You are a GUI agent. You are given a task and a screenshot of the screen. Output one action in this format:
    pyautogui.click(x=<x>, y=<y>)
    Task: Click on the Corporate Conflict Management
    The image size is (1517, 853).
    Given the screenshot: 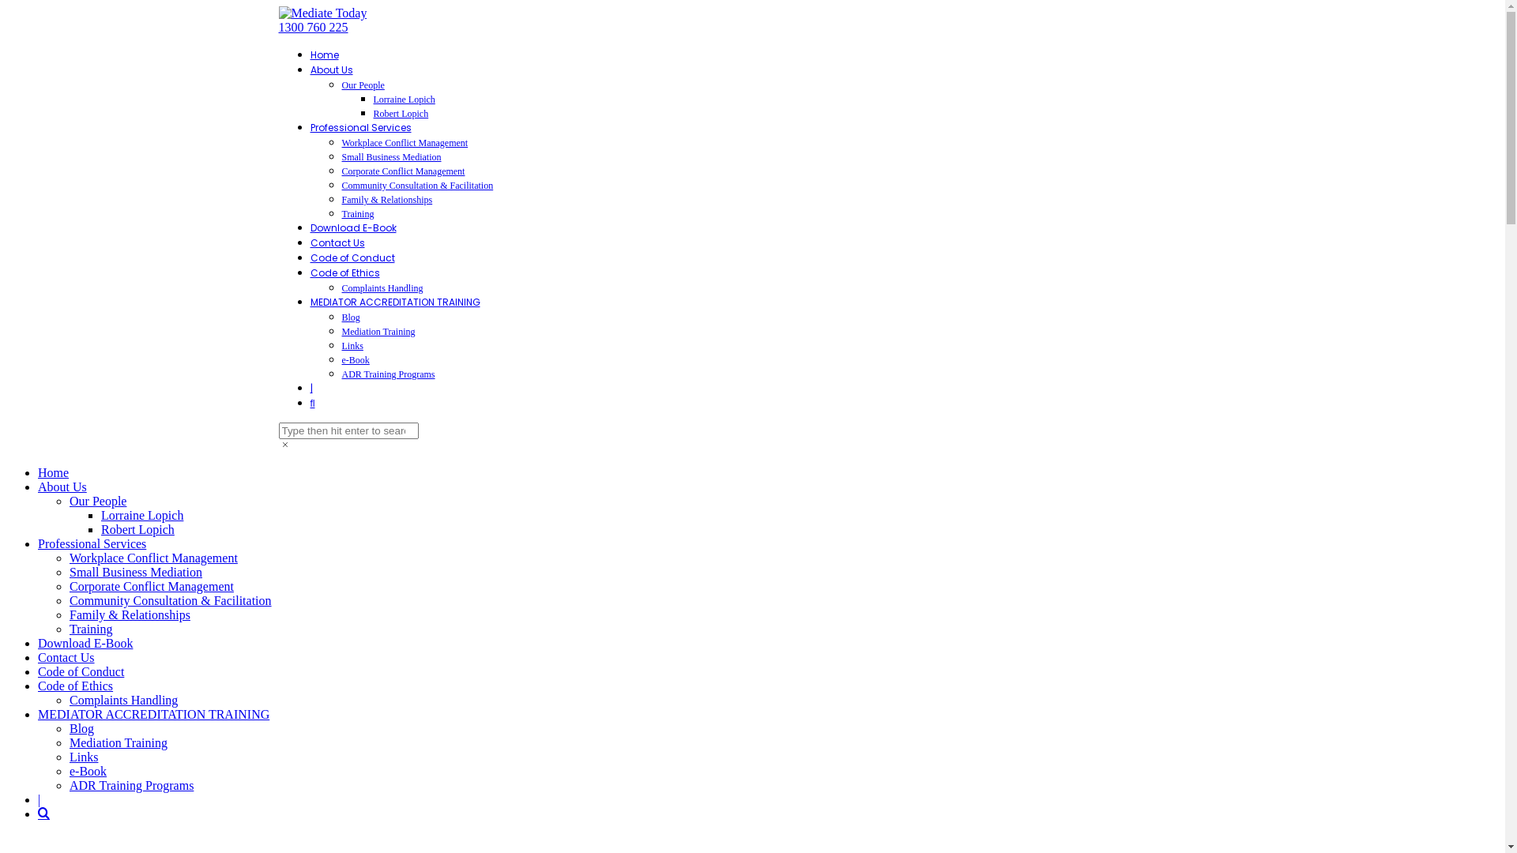 What is the action you would take?
    pyautogui.click(x=152, y=586)
    